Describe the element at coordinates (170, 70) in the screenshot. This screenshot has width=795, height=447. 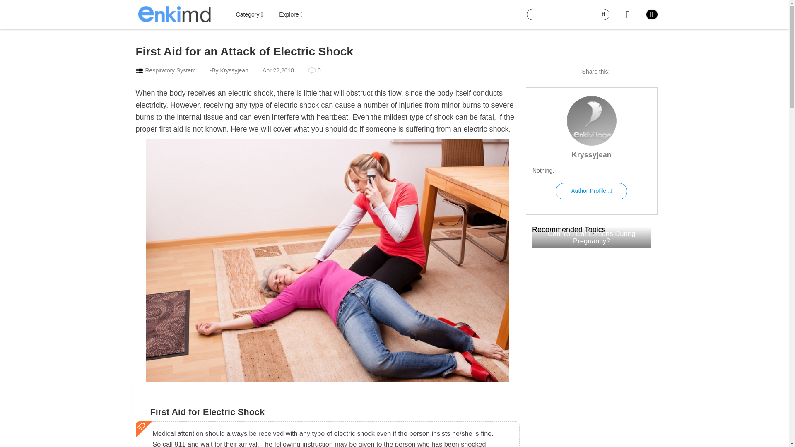
I see `Respiratory System` at that location.